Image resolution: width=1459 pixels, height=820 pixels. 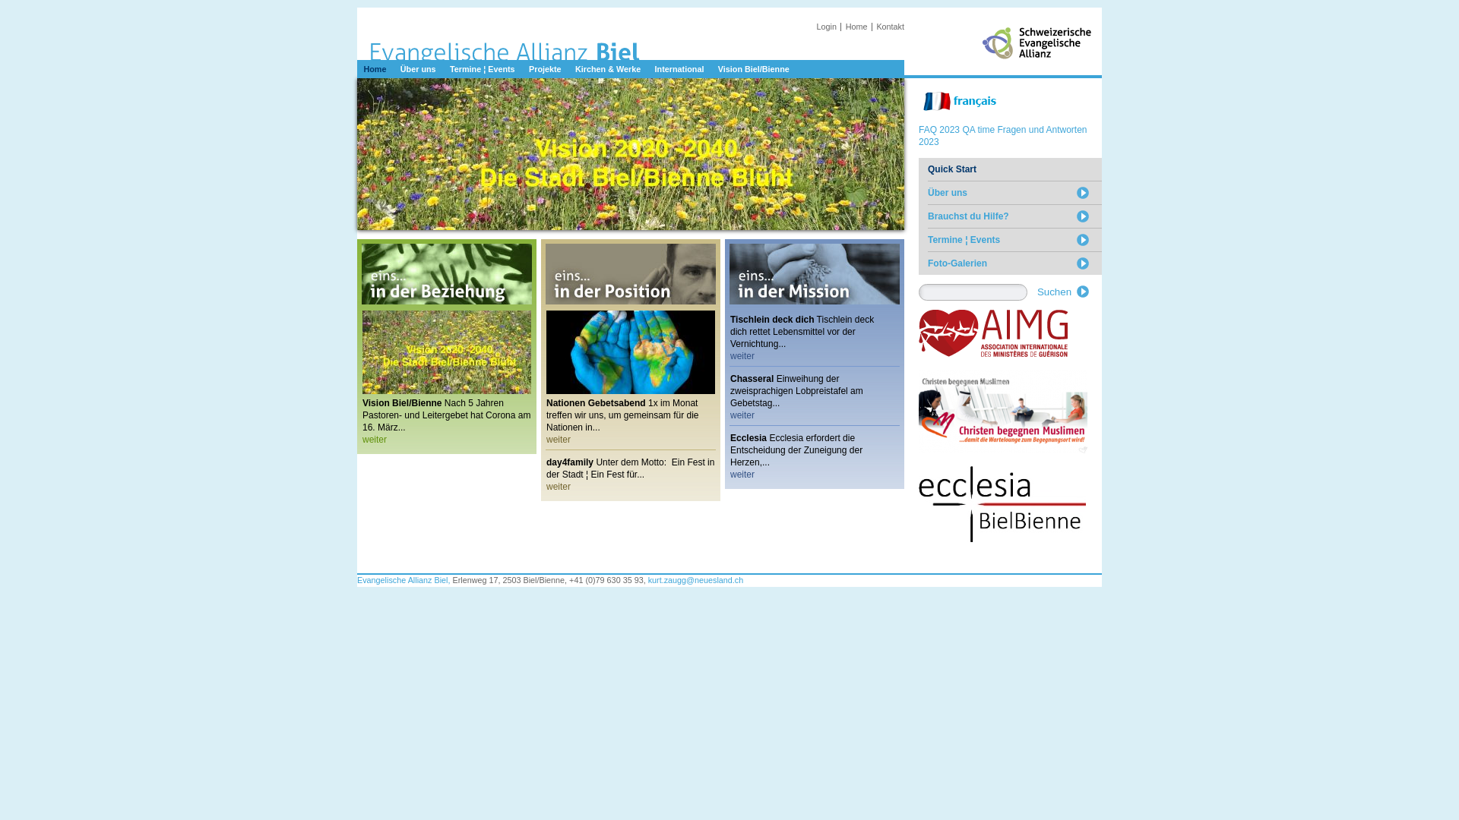 What do you see at coordinates (570, 462) in the screenshot?
I see `day4family` at bounding box center [570, 462].